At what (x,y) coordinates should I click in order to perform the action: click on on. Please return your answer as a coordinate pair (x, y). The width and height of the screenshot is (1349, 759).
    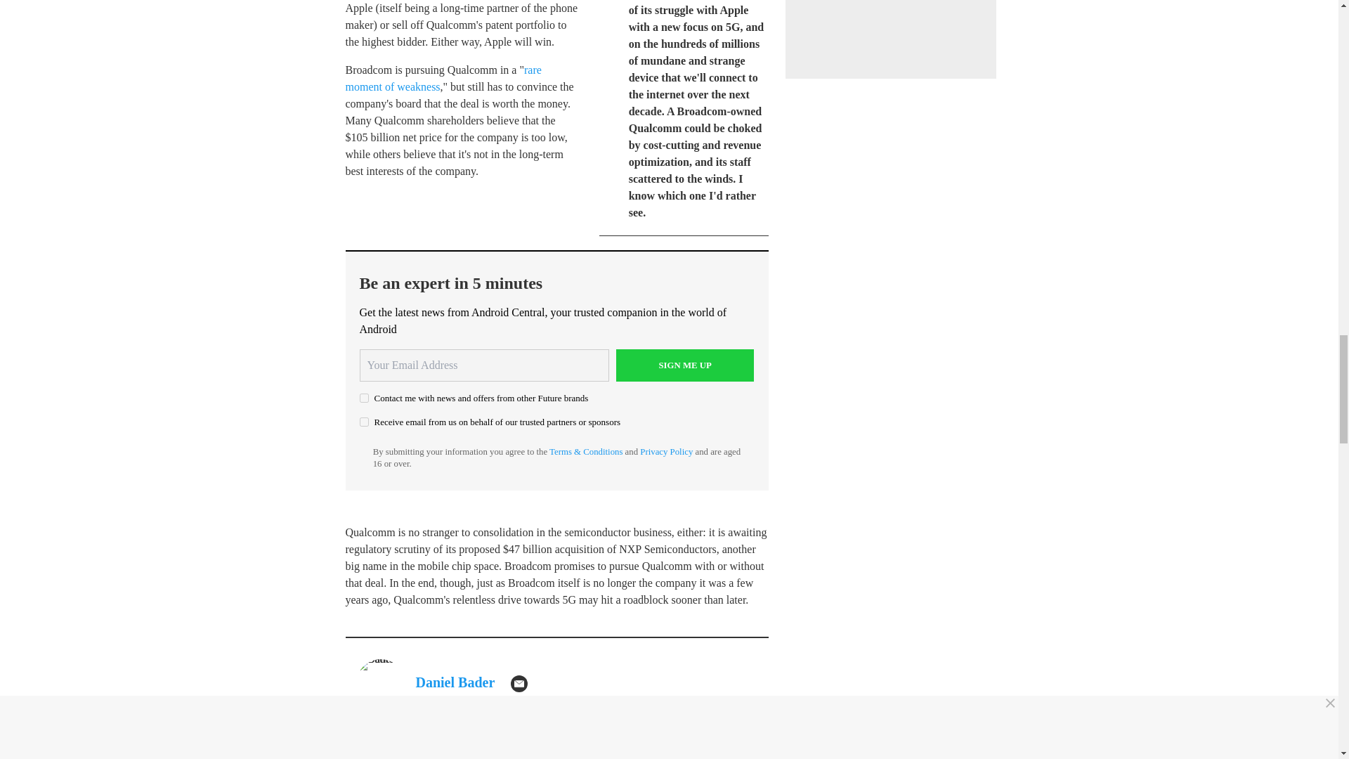
    Looking at the image, I should click on (364, 398).